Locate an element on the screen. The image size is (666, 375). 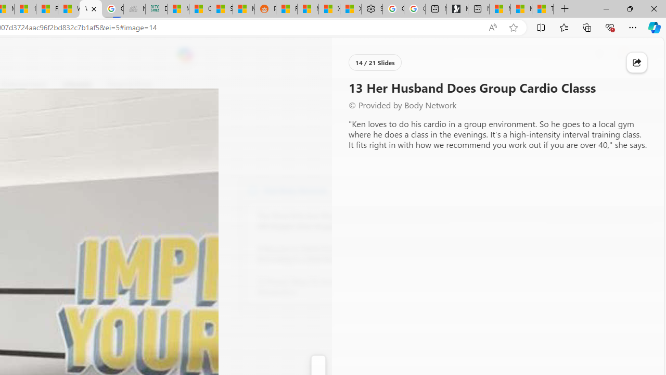
Fitness - MSN is located at coordinates (47, 9).